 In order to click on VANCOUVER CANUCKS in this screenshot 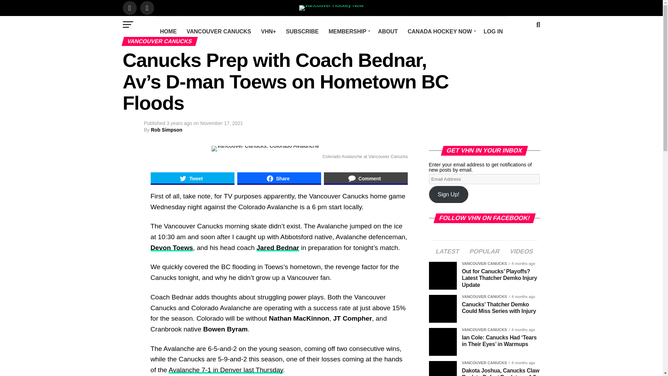, I will do `click(218, 31)`.